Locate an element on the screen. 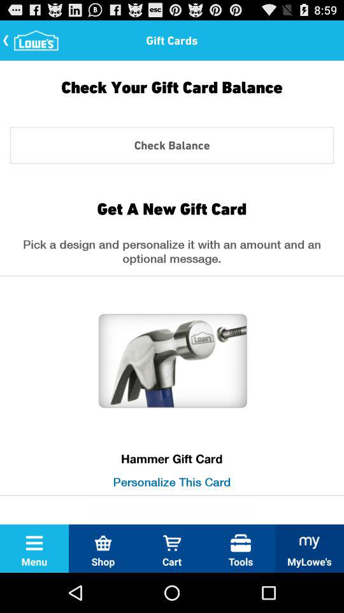 The image size is (344, 613). scroll to the pick a design icon is located at coordinates (172, 255).